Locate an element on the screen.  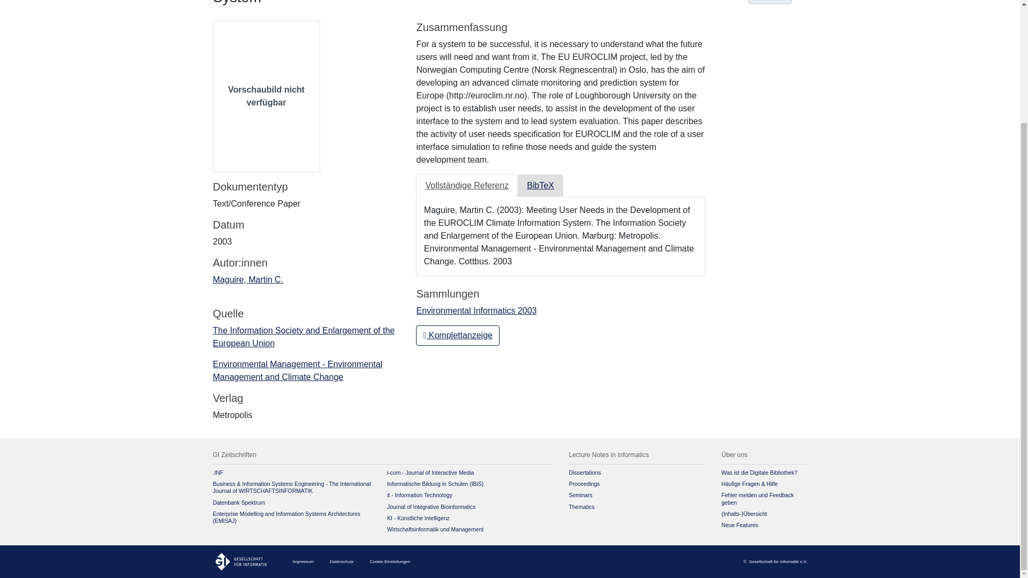
i-com - Journal of Interactive Media is located at coordinates (430, 473).